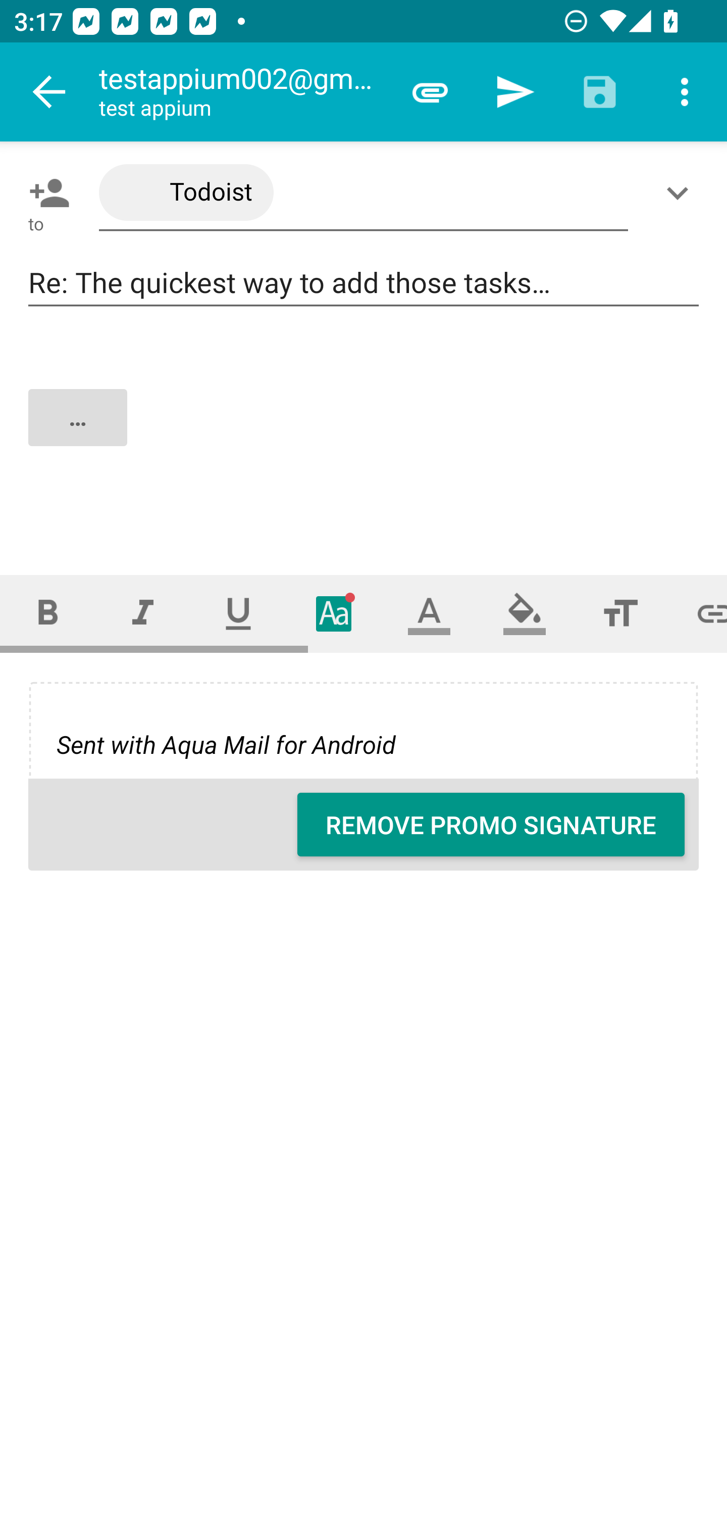 This screenshot has width=727, height=1536. I want to click on REMOVE PROMO SIGNATURE, so click(491, 825).